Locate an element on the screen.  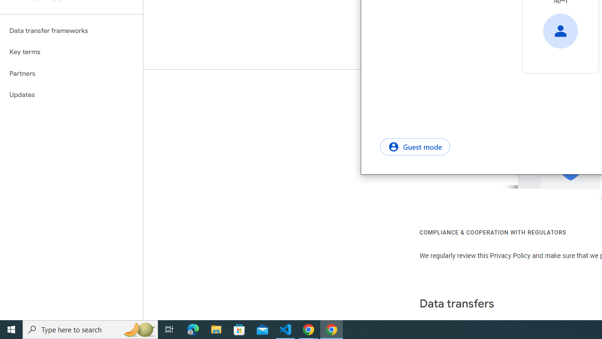
Start is located at coordinates (11, 330).